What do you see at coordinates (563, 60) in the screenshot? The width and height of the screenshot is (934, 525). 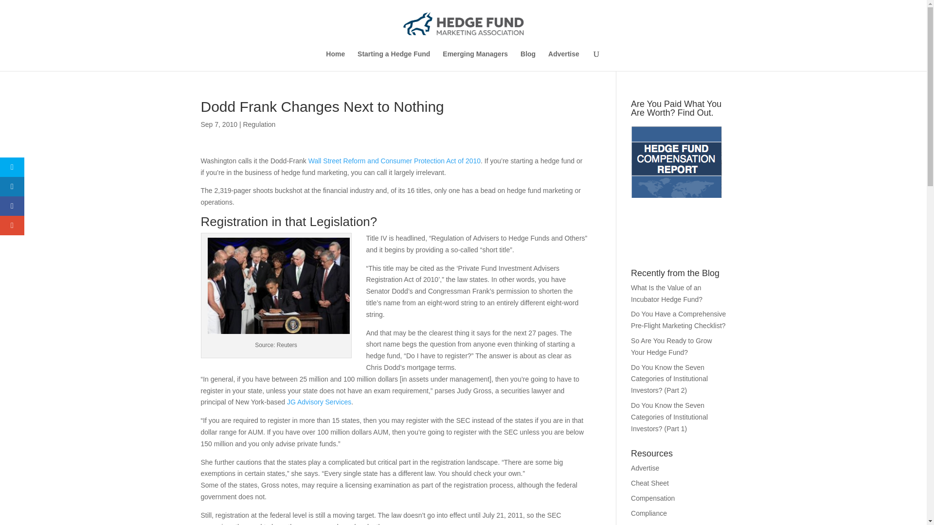 I see `Advertise` at bounding box center [563, 60].